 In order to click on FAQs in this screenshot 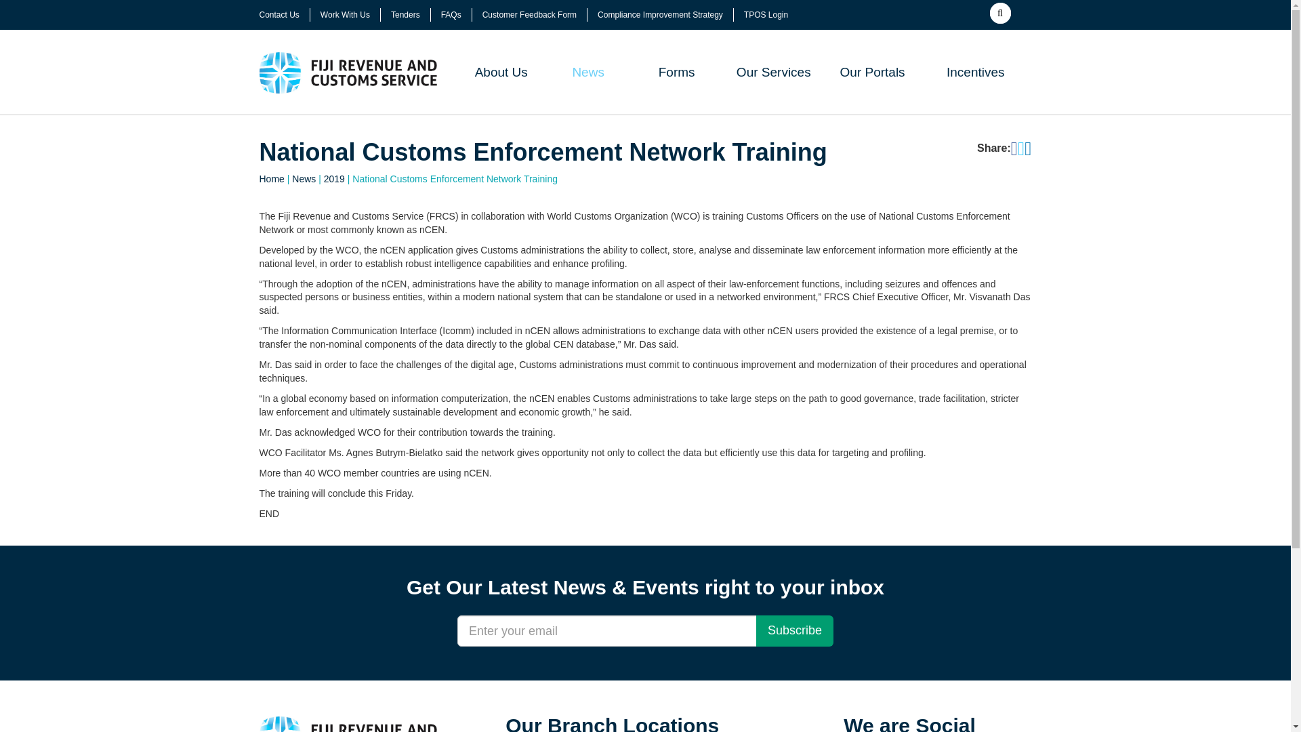, I will do `click(451, 15)`.